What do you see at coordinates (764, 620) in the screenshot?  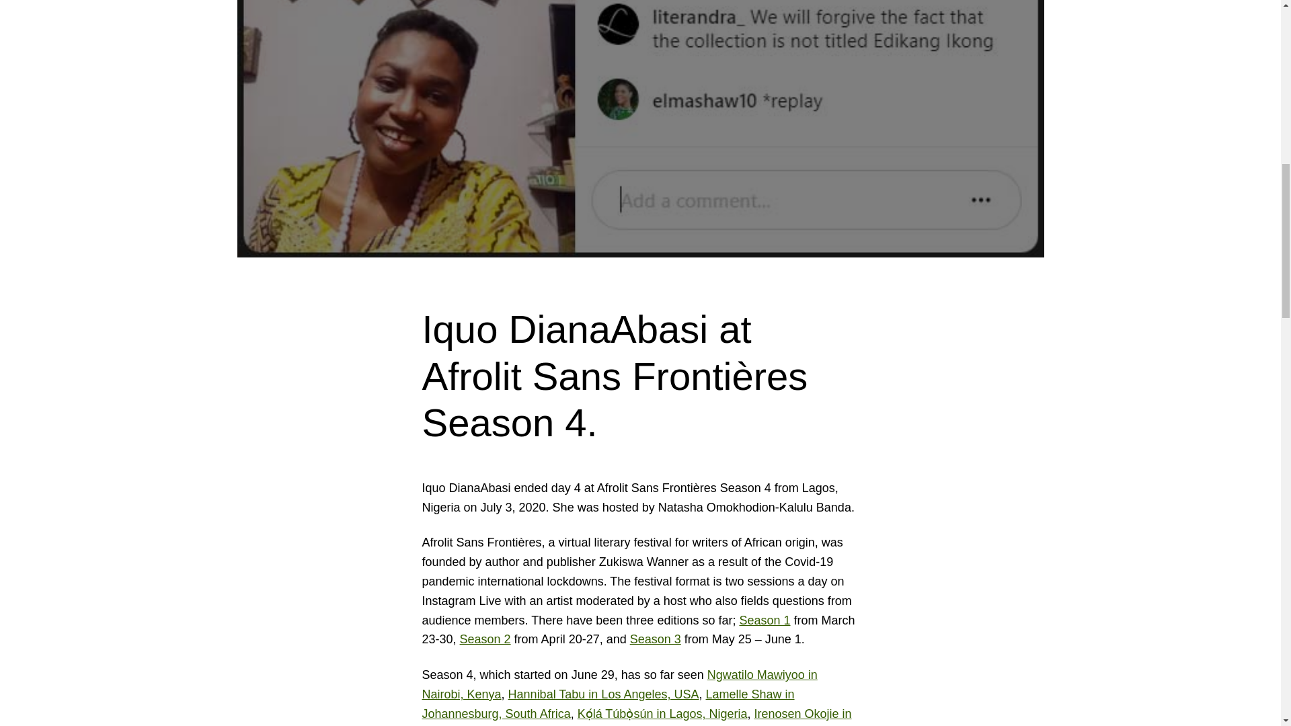 I see `Season 1` at bounding box center [764, 620].